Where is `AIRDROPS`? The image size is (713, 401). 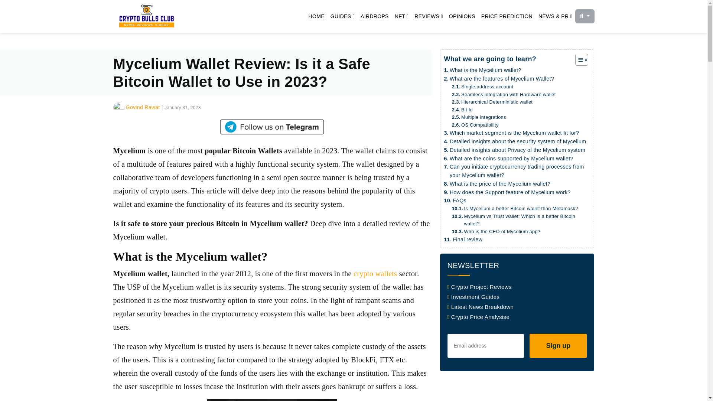 AIRDROPS is located at coordinates (374, 16).